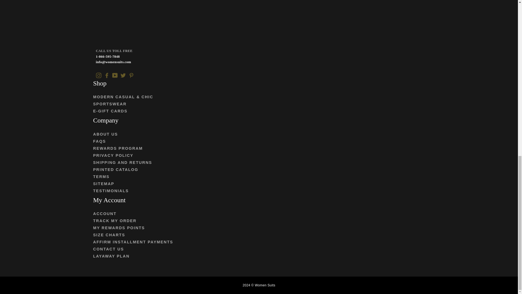 This screenshot has width=522, height=294. What do you see at coordinates (131, 75) in the screenshot?
I see `Women Suits on Pinterest` at bounding box center [131, 75].